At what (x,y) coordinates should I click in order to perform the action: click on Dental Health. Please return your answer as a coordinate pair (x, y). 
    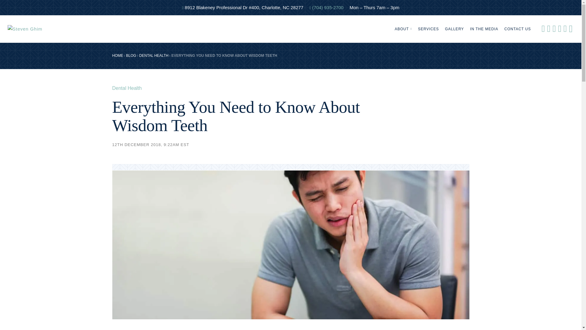
    Looking at the image, I should click on (127, 88).